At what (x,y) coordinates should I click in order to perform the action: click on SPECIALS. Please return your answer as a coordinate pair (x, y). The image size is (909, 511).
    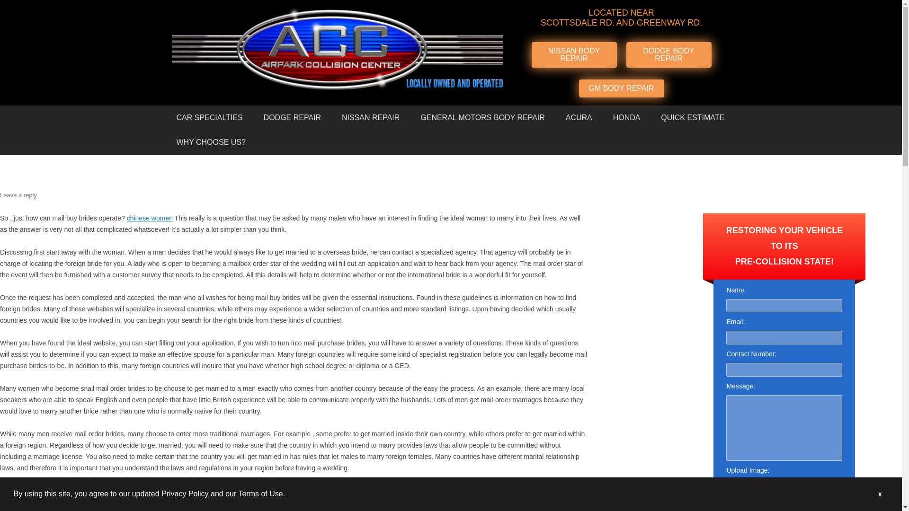
    Looking at the image, I should click on (219, 167).